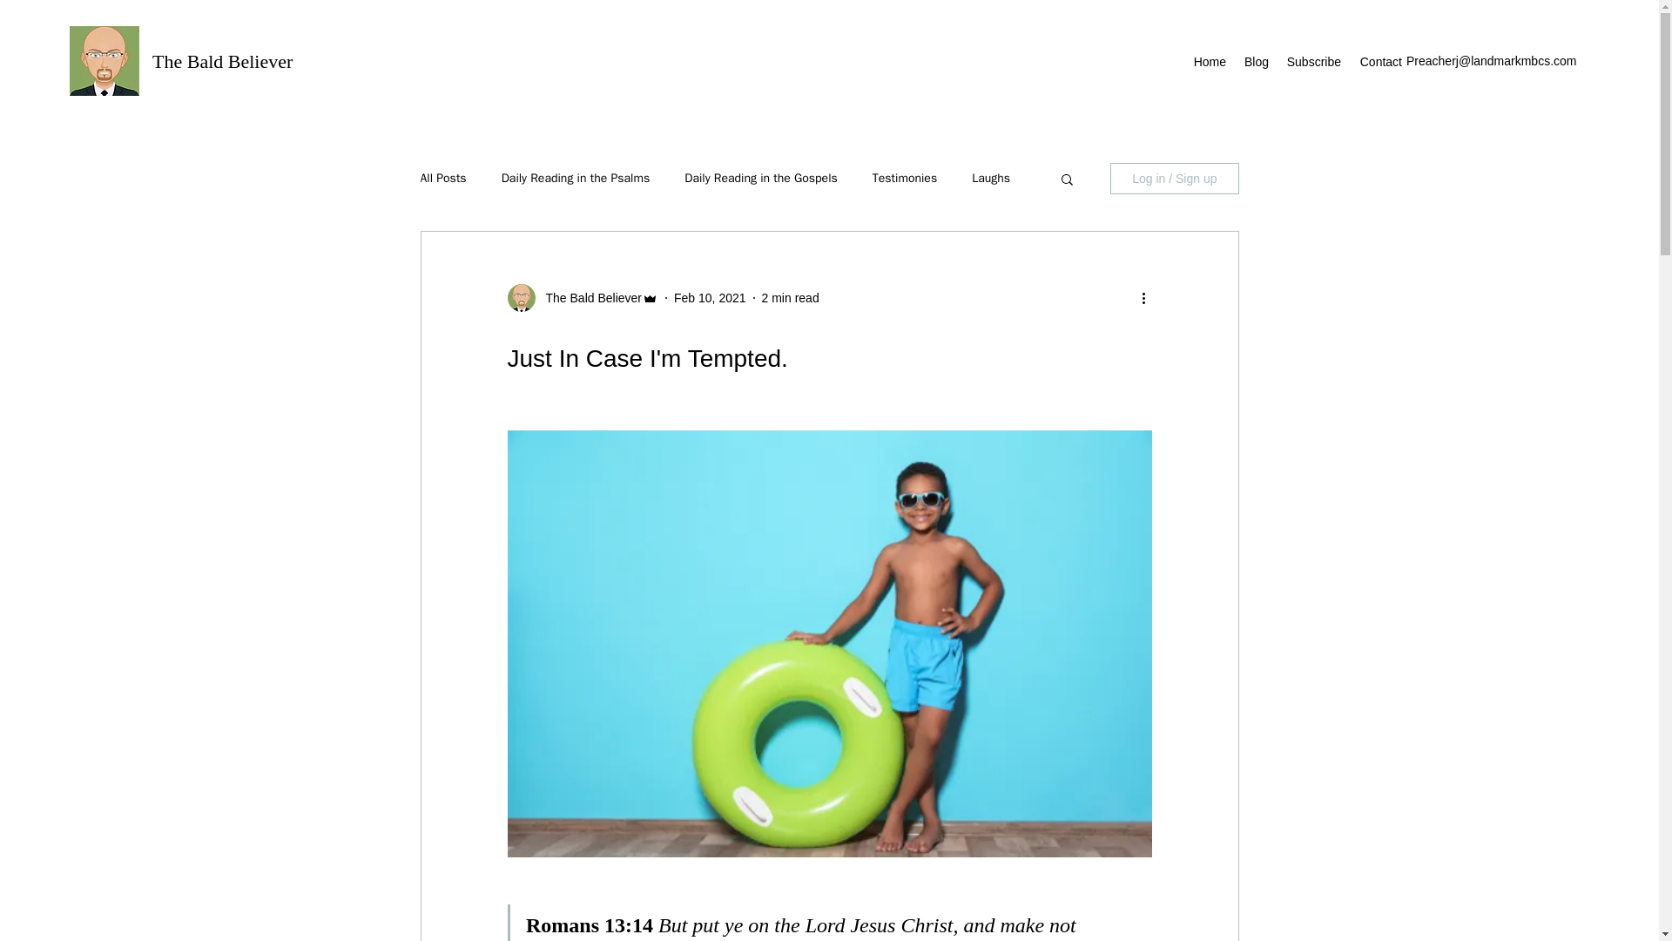 The height and width of the screenshot is (941, 1672). I want to click on 2 min read, so click(791, 297).